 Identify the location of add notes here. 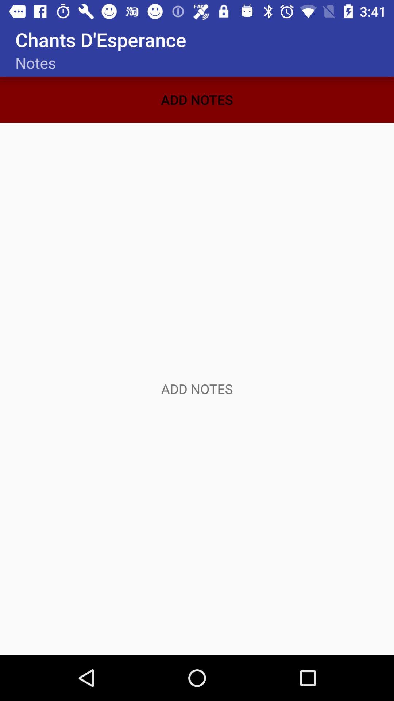
(197, 389).